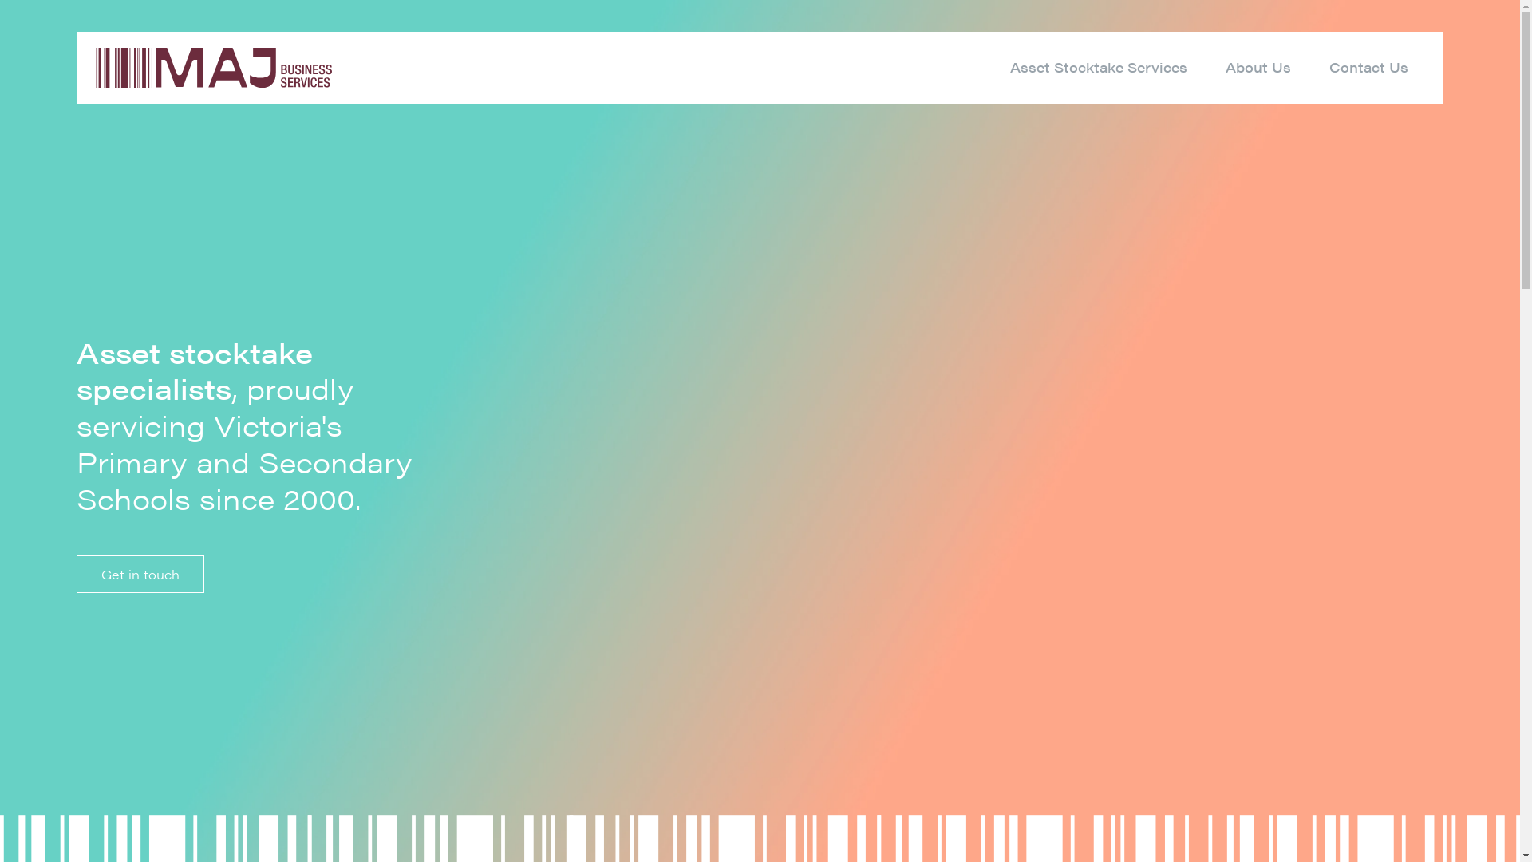 The width and height of the screenshot is (1532, 862). I want to click on Get in touch, so click(140, 574).